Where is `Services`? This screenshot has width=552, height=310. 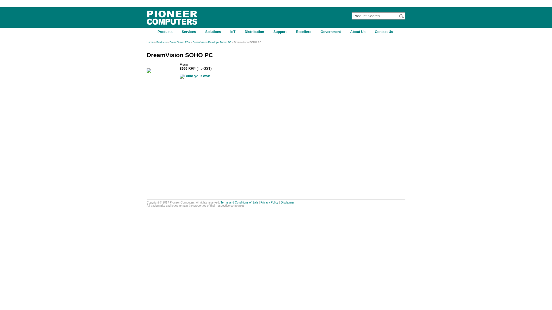 Services is located at coordinates (189, 32).